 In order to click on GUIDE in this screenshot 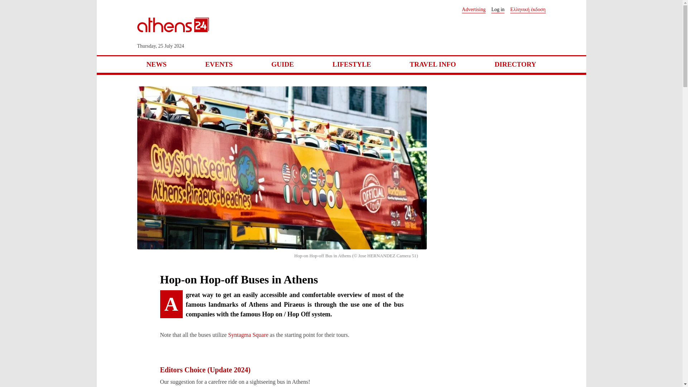, I will do `click(282, 64)`.